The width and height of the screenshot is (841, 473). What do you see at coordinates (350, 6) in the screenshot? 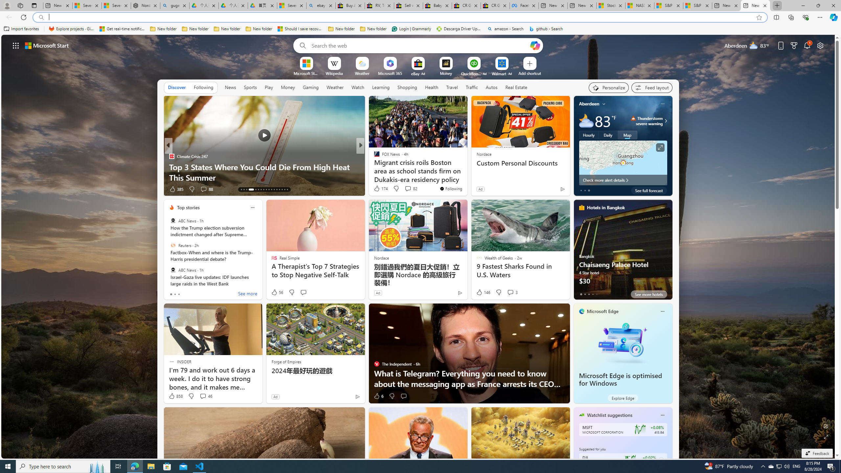
I see `Buy Auto Parts & Accessories | eBay` at bounding box center [350, 6].